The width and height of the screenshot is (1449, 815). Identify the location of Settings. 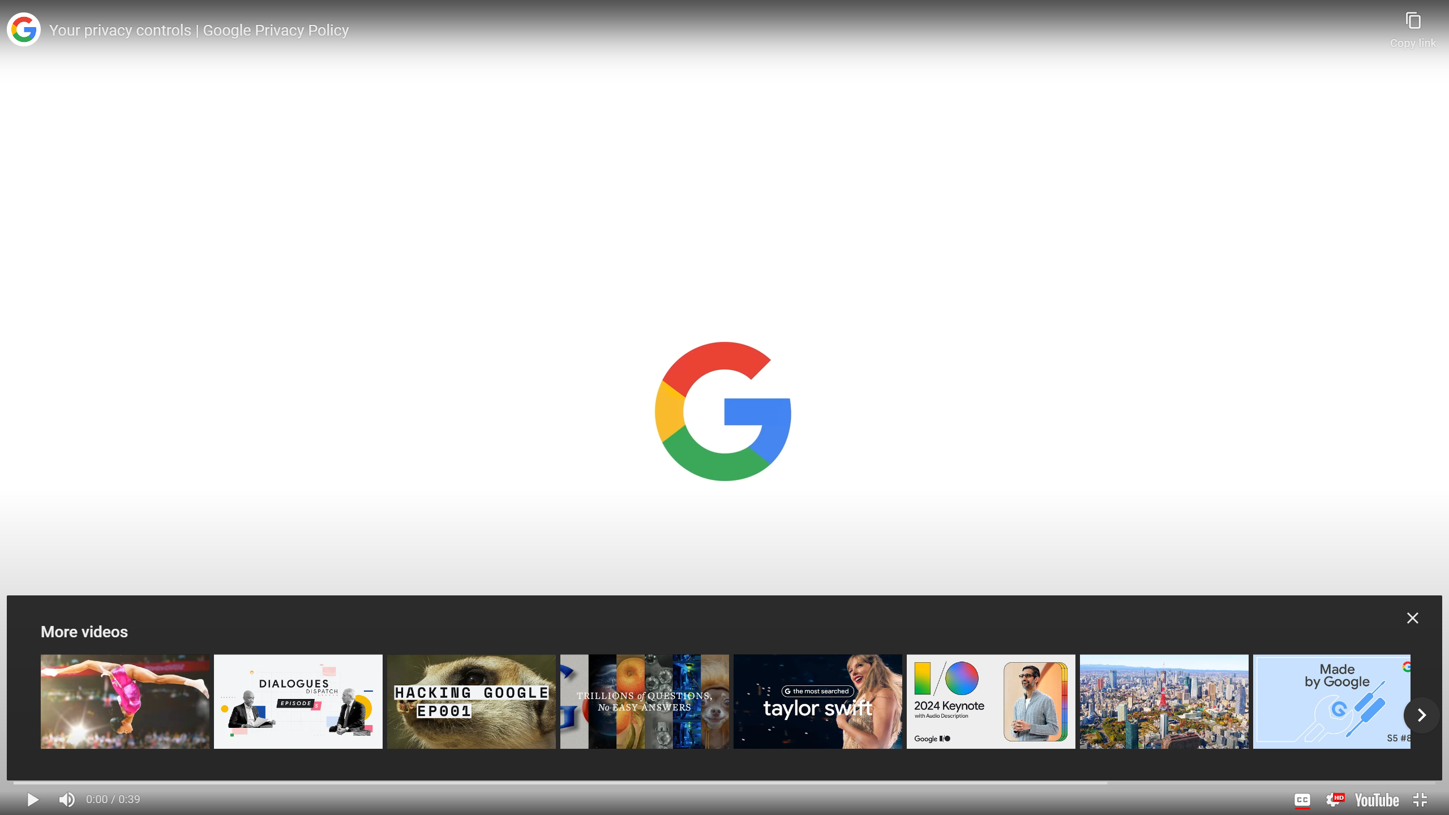
(1332, 799).